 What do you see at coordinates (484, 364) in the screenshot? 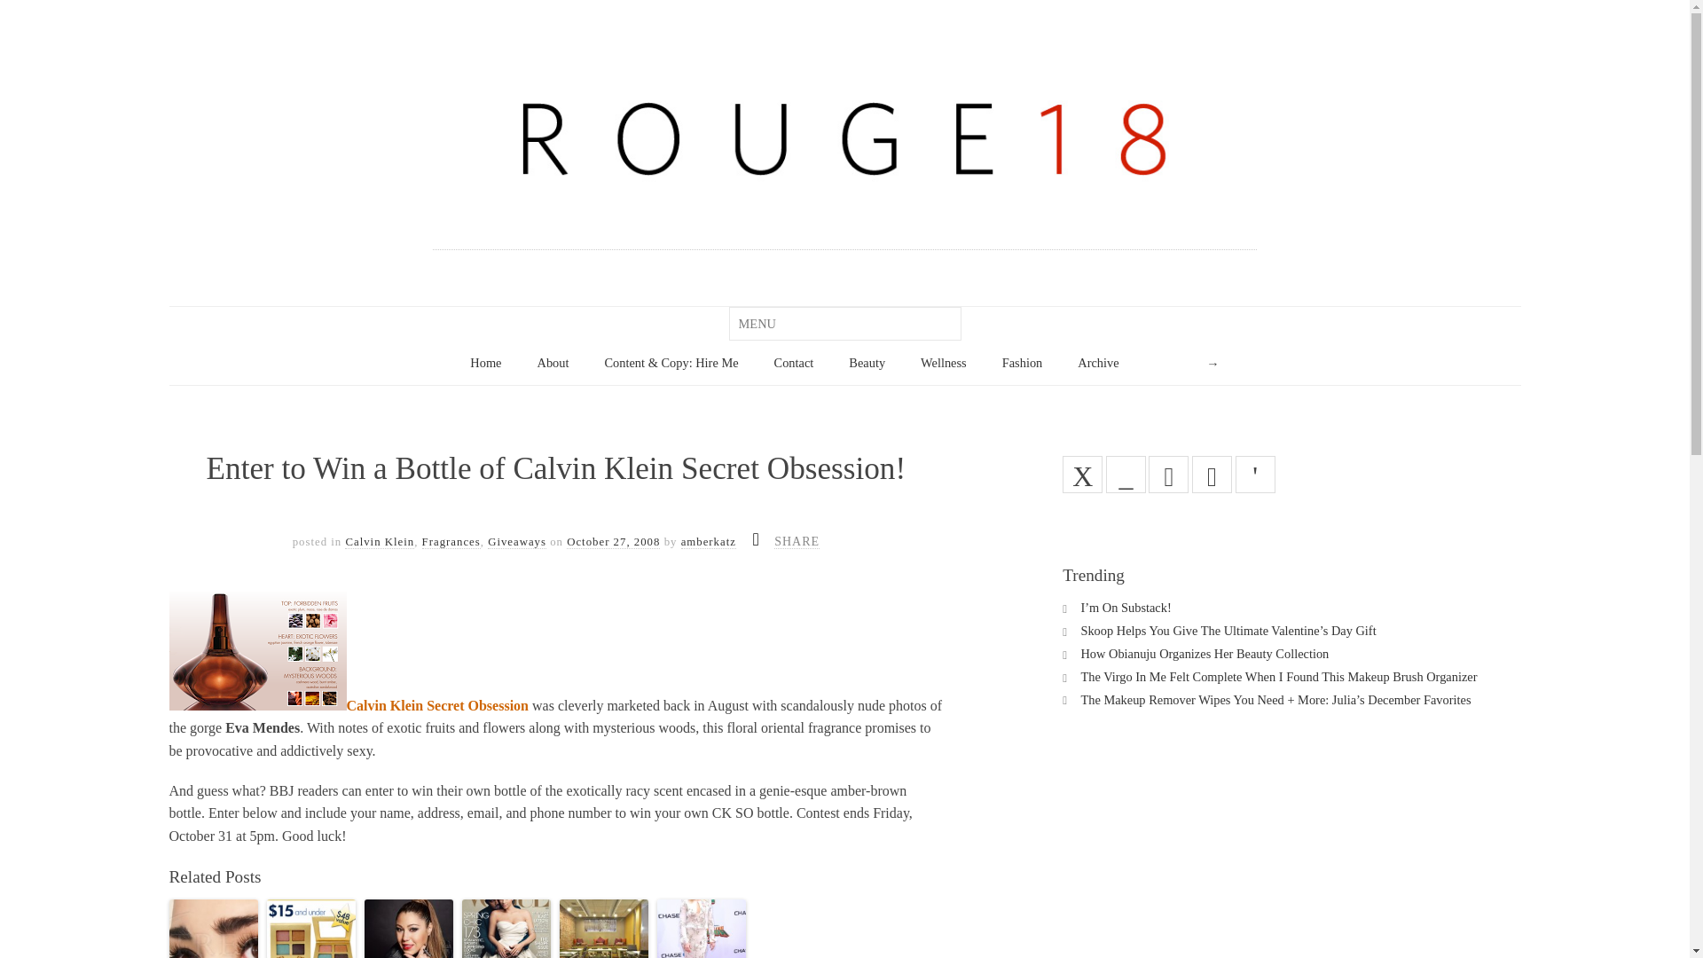
I see `Home` at bounding box center [484, 364].